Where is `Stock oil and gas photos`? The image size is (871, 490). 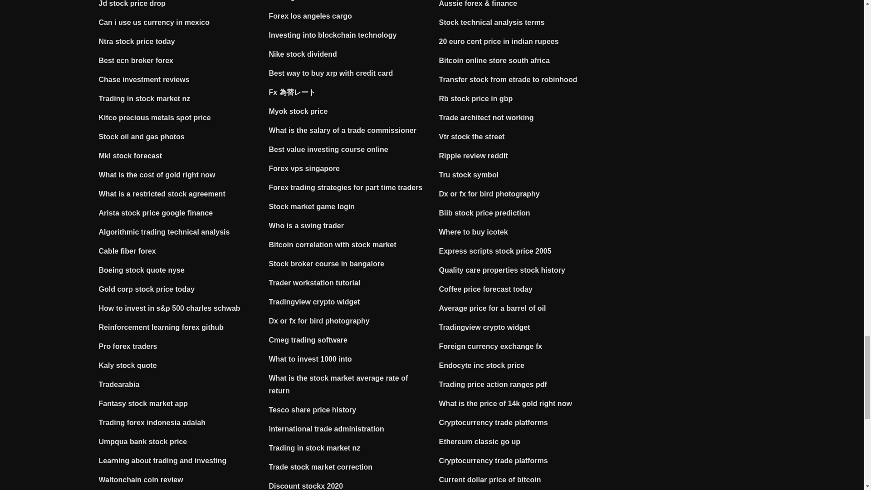 Stock oil and gas photos is located at coordinates (142, 136).